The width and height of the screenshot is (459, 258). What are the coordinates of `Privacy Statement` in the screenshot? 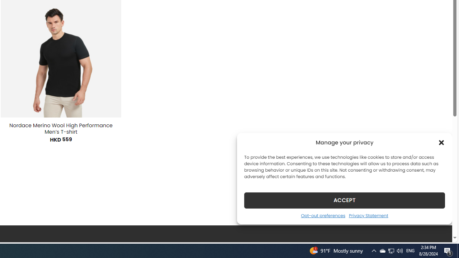 It's located at (368, 215).